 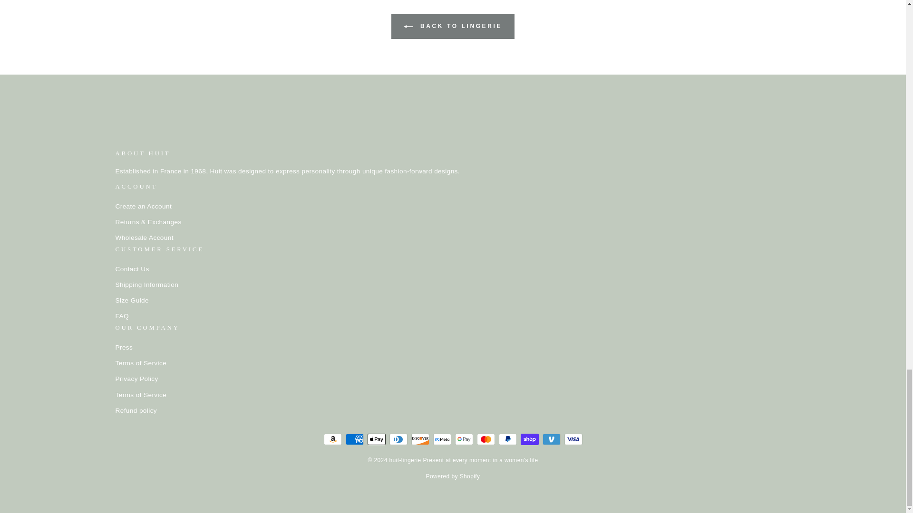 I want to click on Diners Club, so click(x=398, y=439).